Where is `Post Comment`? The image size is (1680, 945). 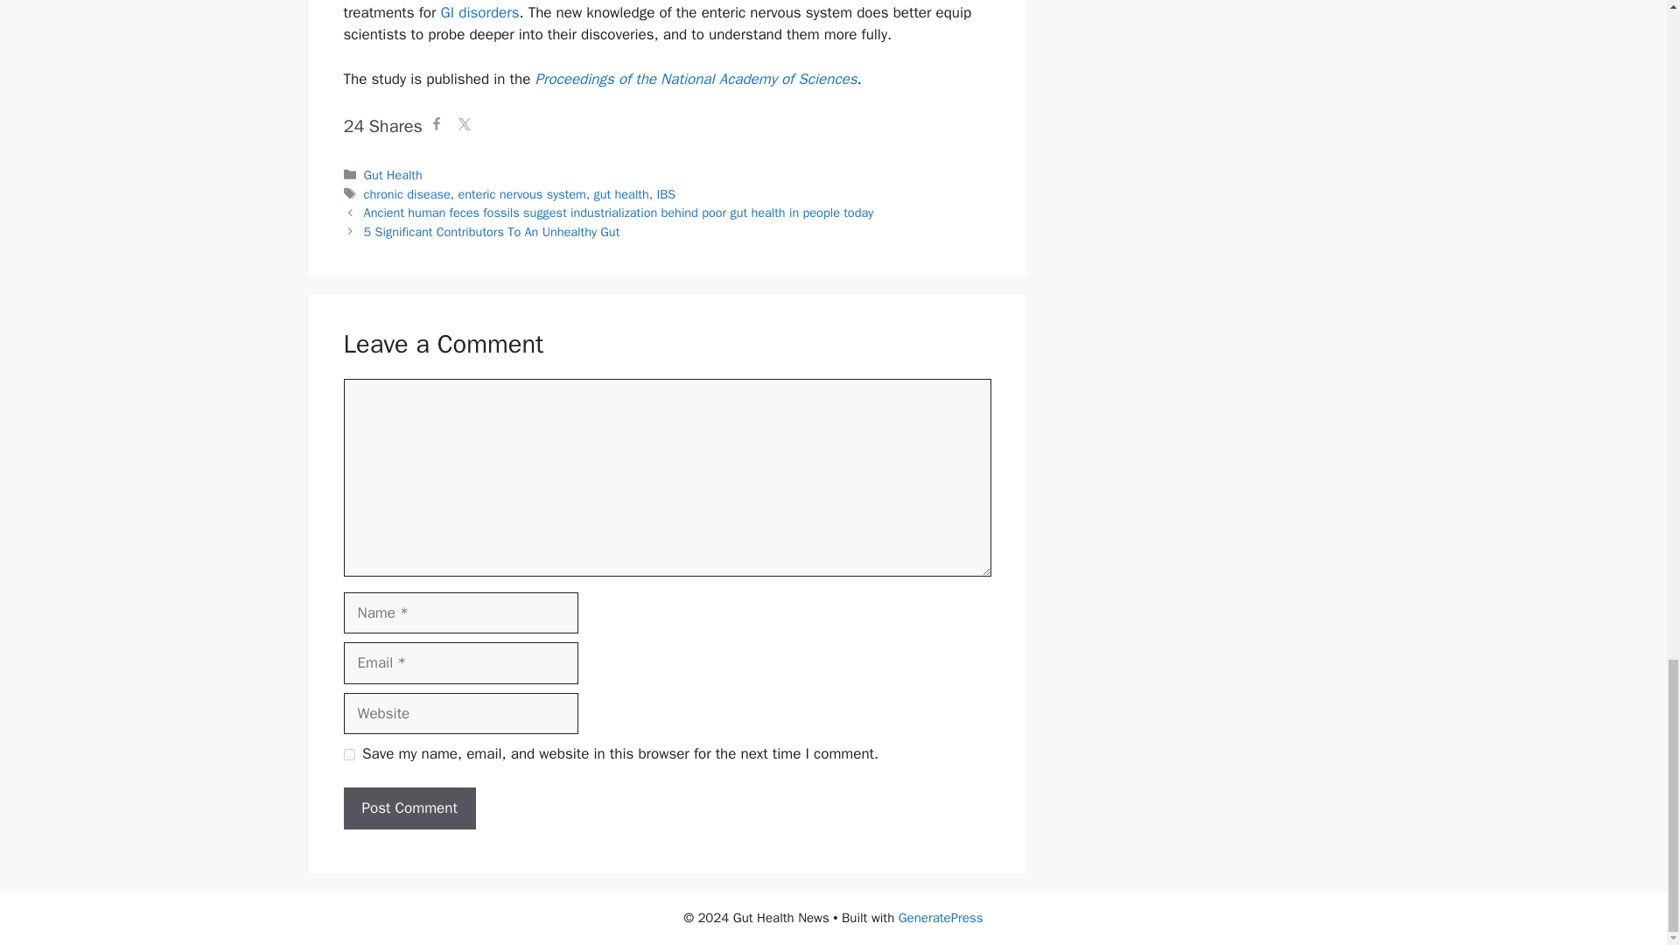 Post Comment is located at coordinates (409, 808).